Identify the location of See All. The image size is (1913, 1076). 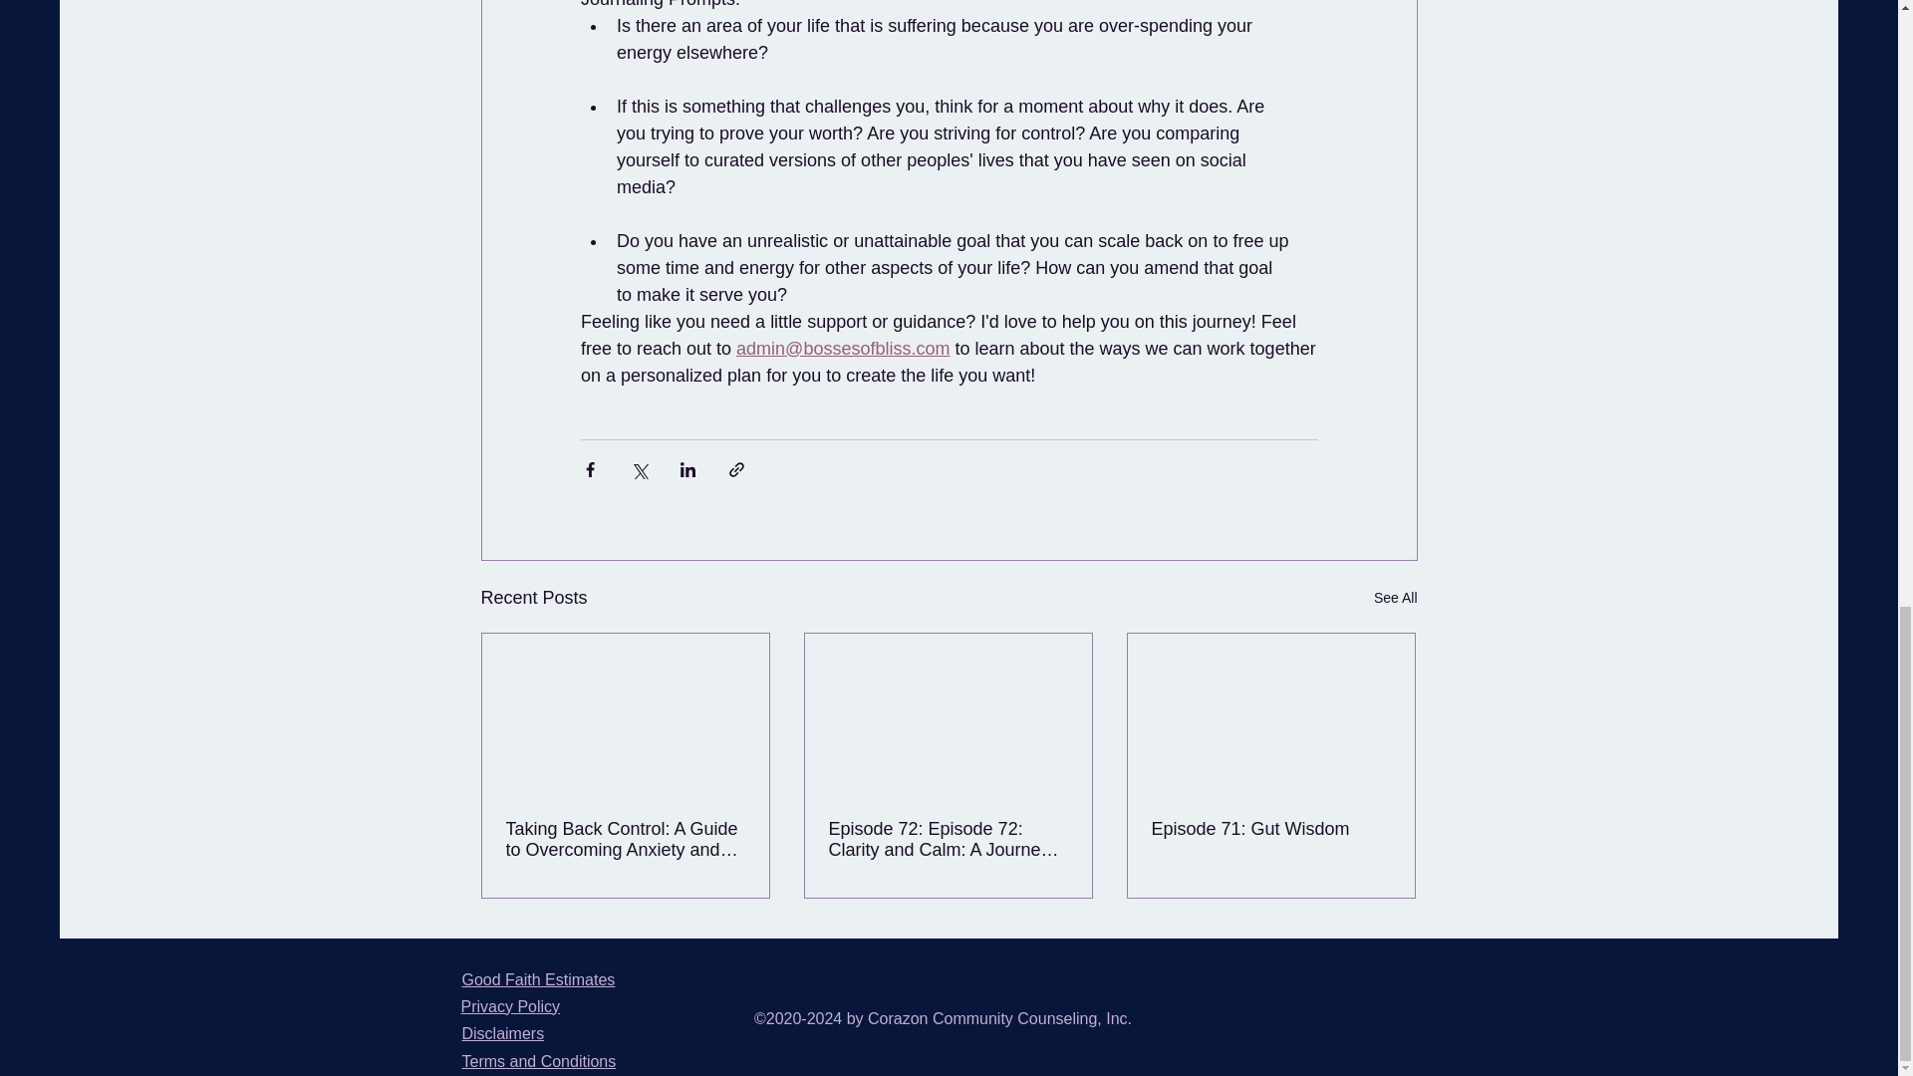
(1395, 598).